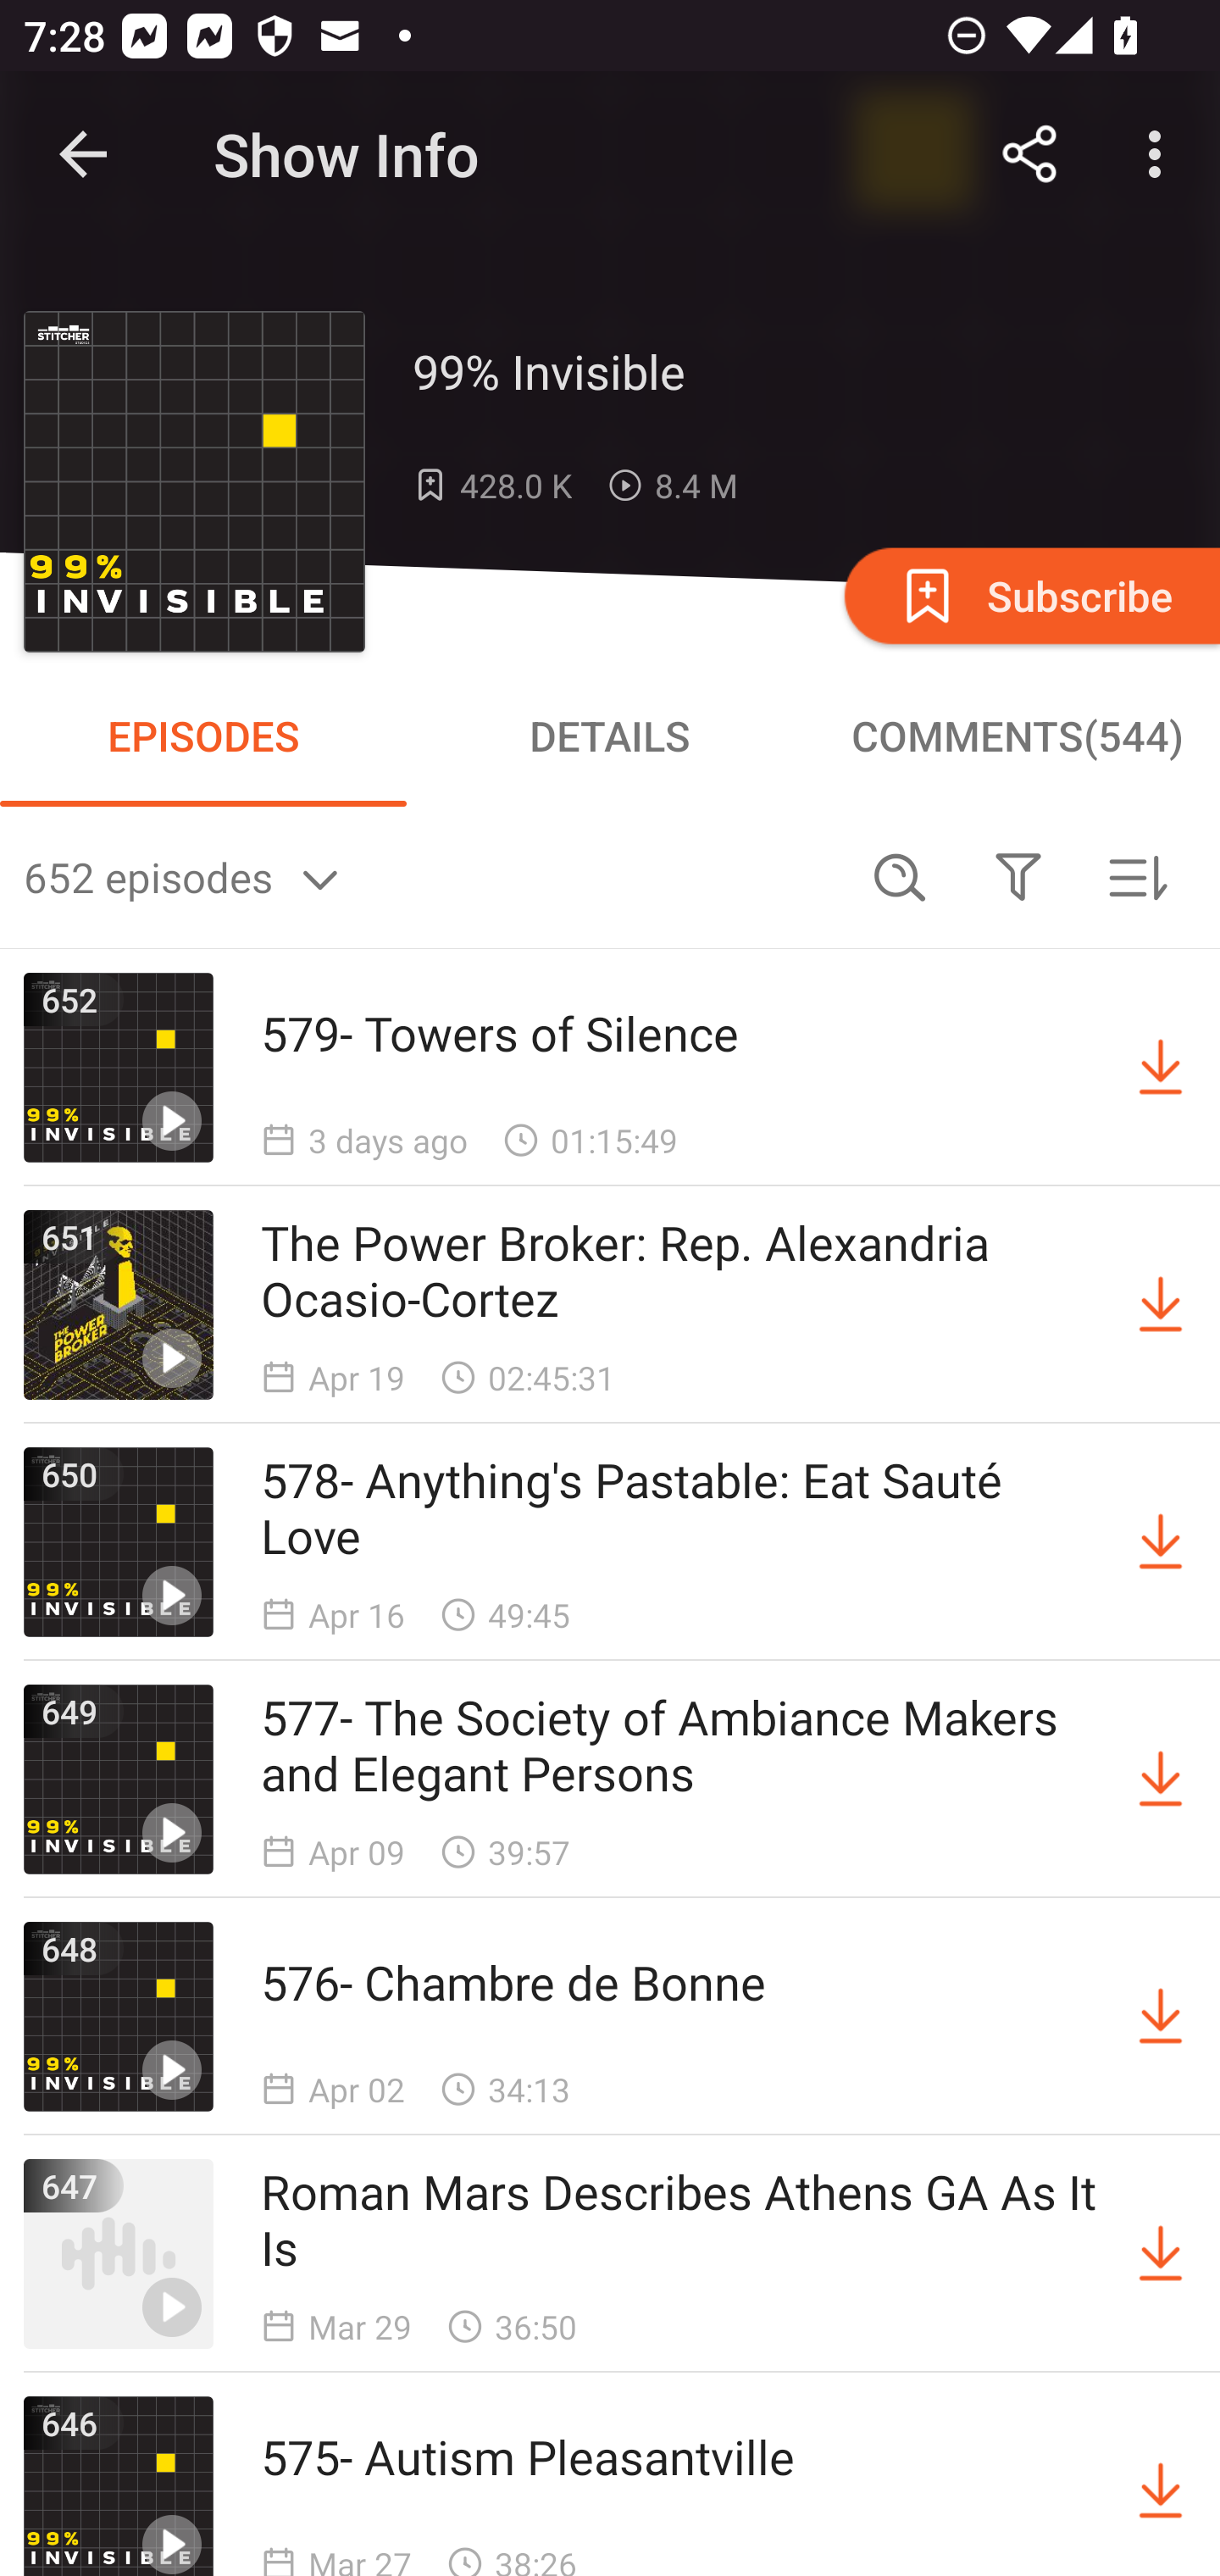  What do you see at coordinates (1018, 876) in the screenshot?
I see `` at bounding box center [1018, 876].